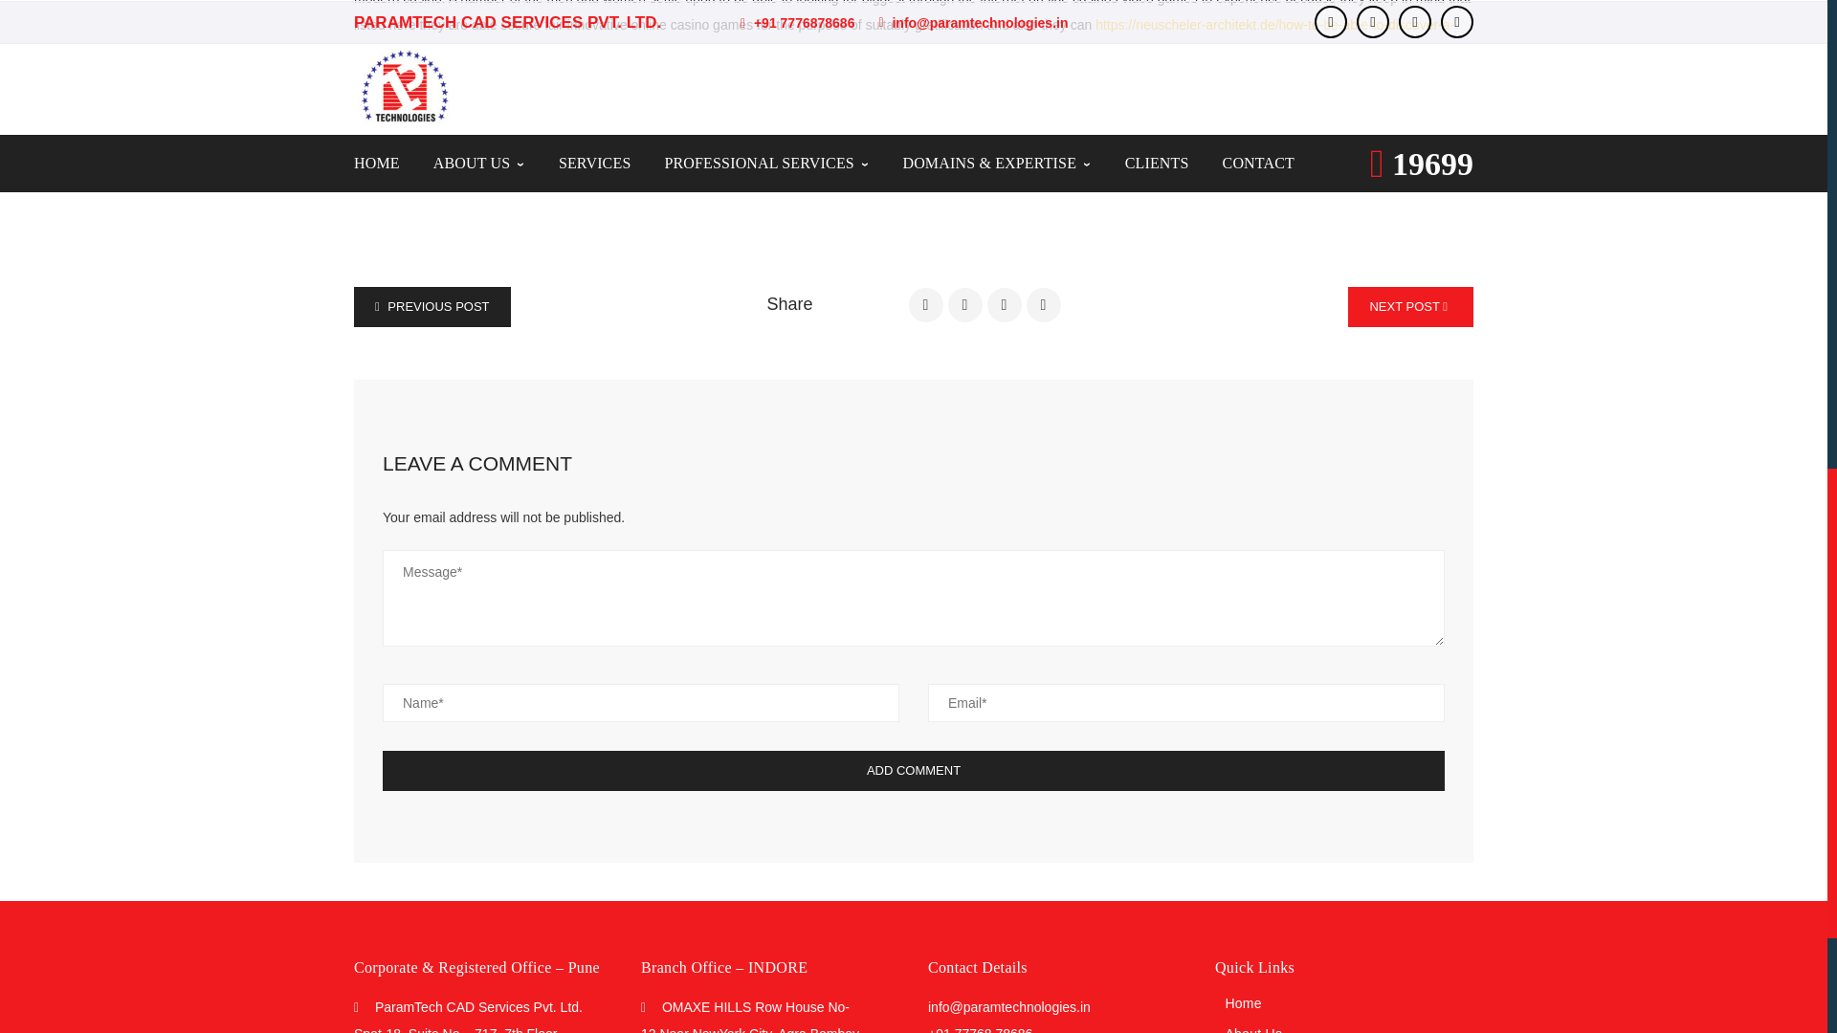  I want to click on Add Comment, so click(913, 771).